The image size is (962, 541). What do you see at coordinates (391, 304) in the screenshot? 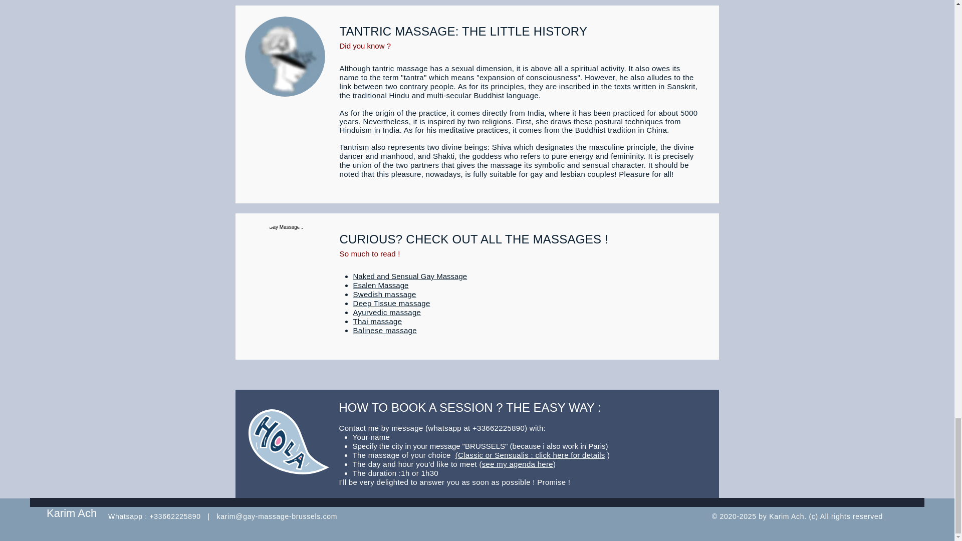
I see `Deep Tissue massage` at bounding box center [391, 304].